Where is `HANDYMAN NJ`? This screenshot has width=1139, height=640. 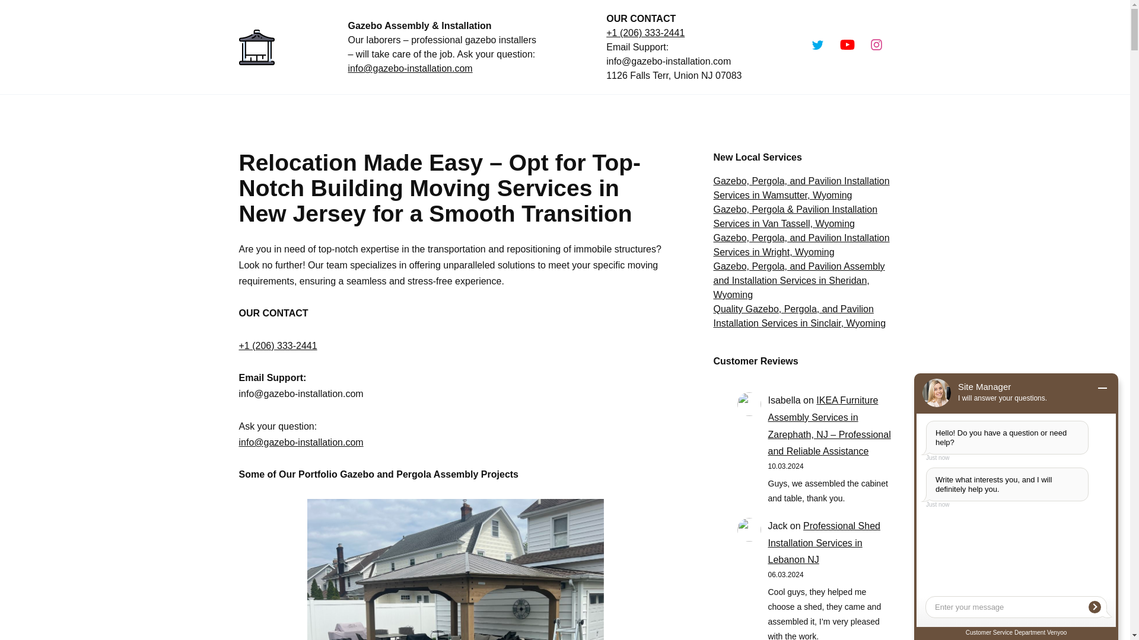 HANDYMAN NJ is located at coordinates (413, 113).